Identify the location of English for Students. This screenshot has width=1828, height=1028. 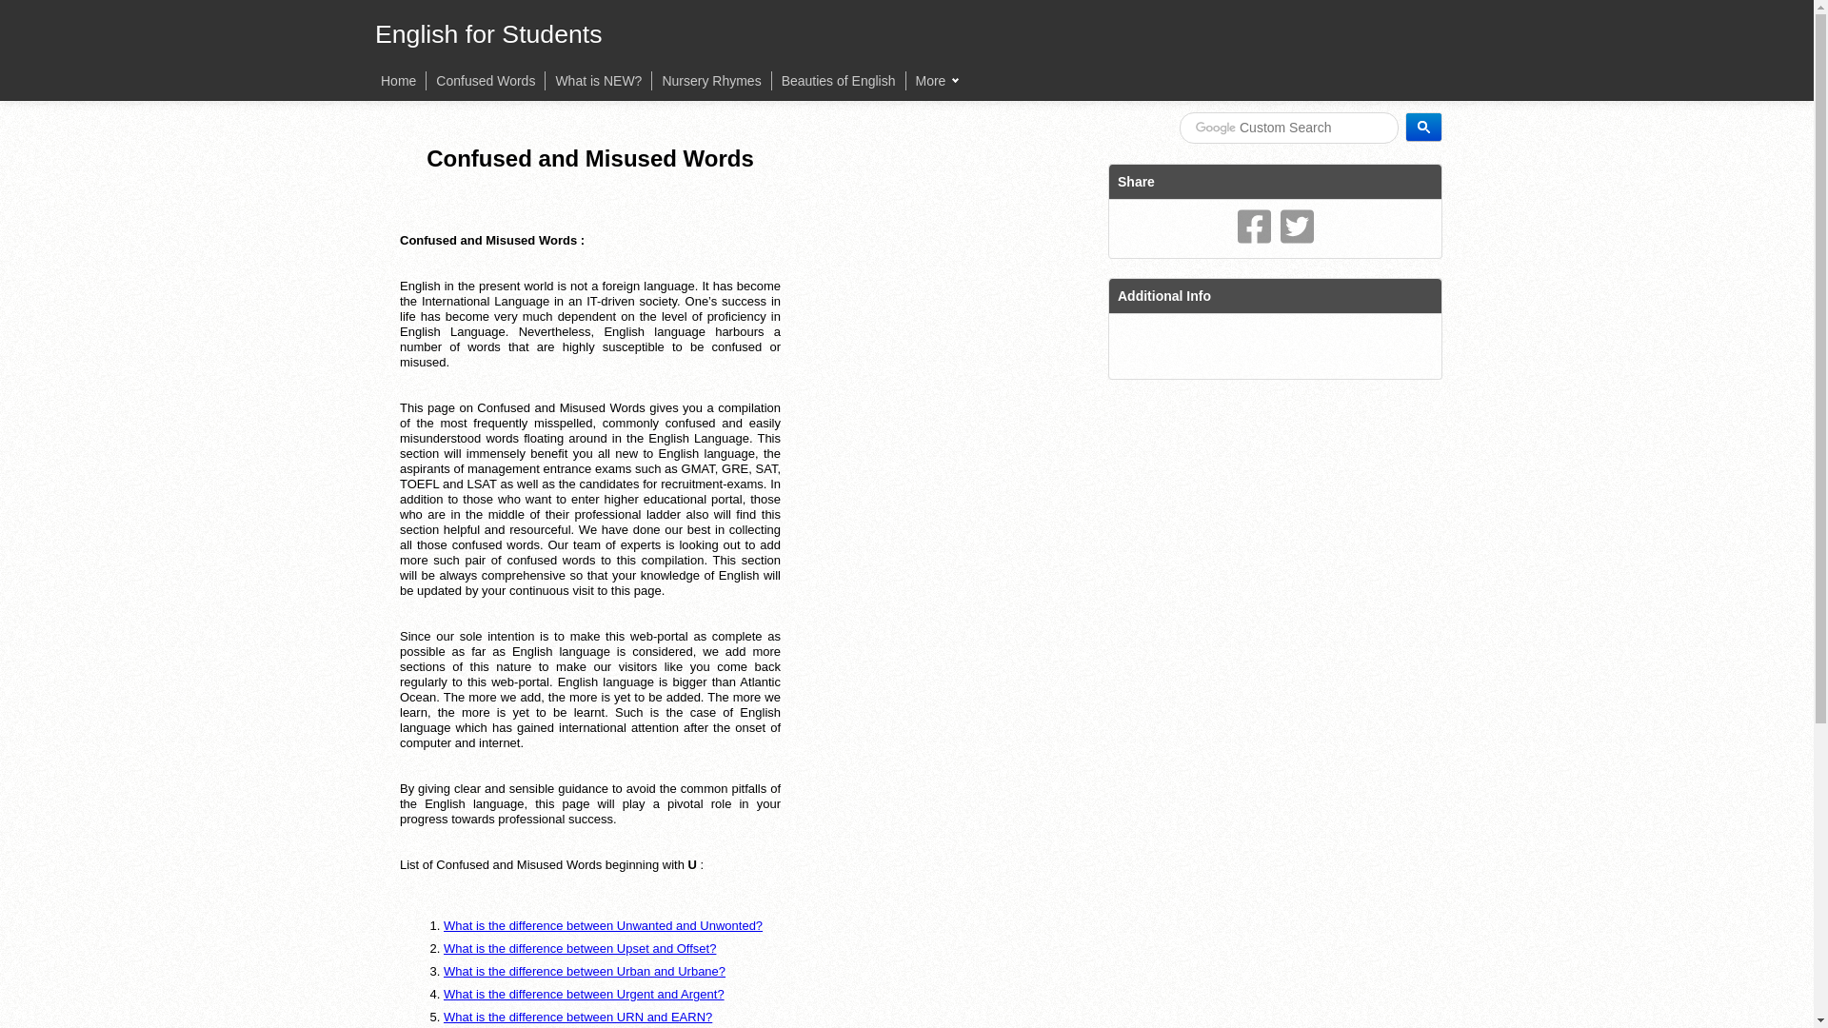
(488, 33).